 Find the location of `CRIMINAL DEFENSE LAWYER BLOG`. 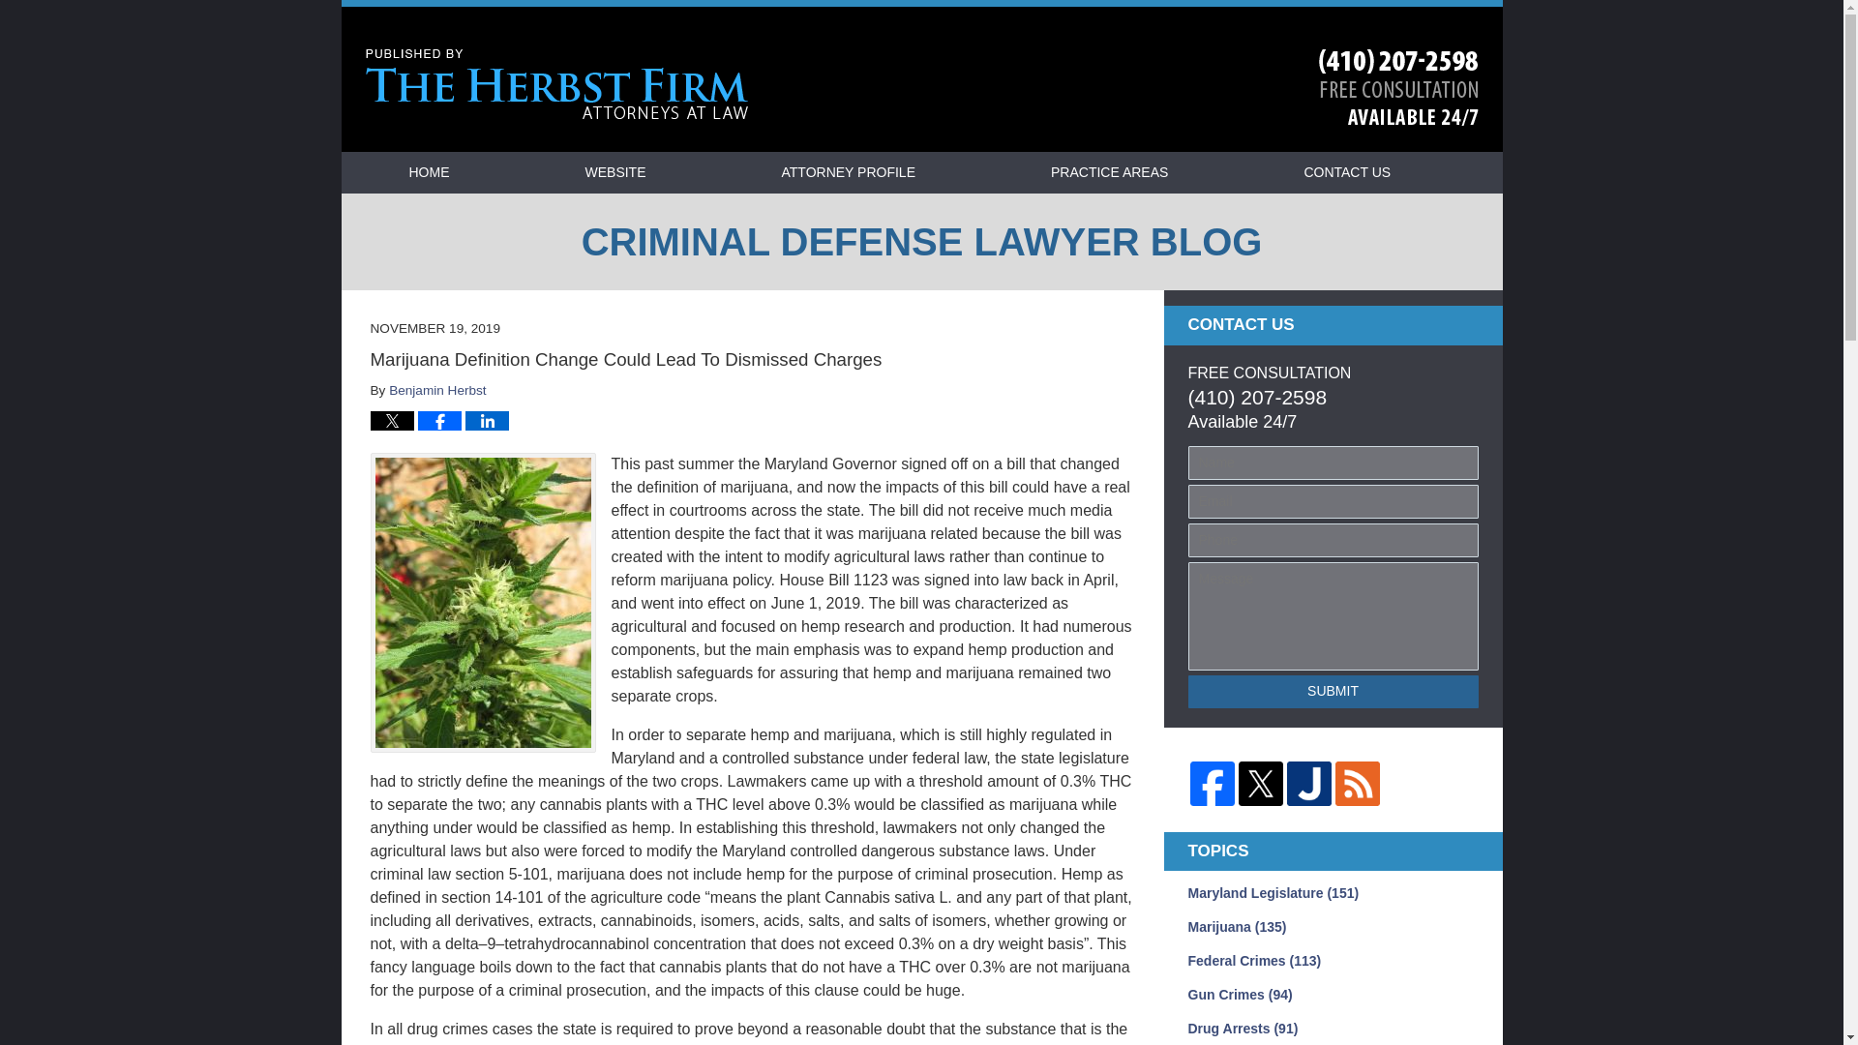

CRIMINAL DEFENSE LAWYER BLOG is located at coordinates (920, 242).